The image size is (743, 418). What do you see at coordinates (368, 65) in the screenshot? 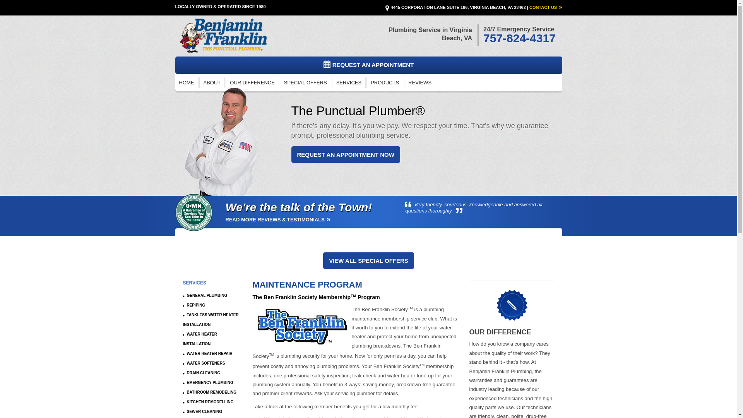
I see `REQUEST AN APPOINTMENT` at bounding box center [368, 65].